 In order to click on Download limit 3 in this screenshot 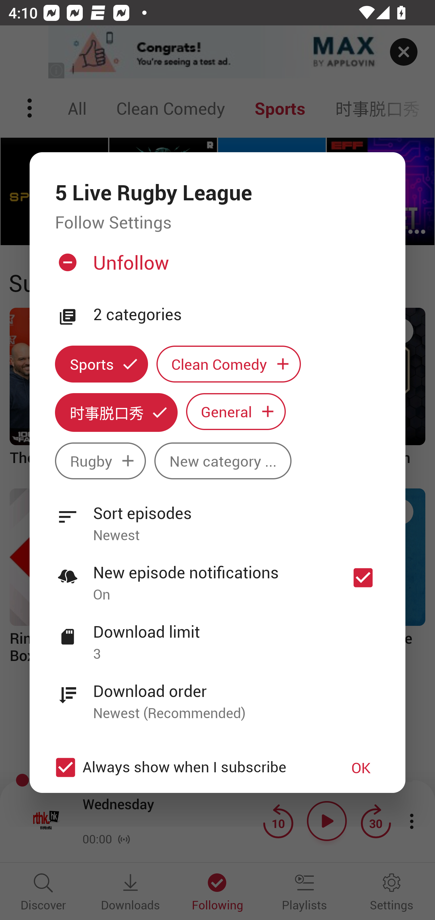, I will do `click(217, 636)`.